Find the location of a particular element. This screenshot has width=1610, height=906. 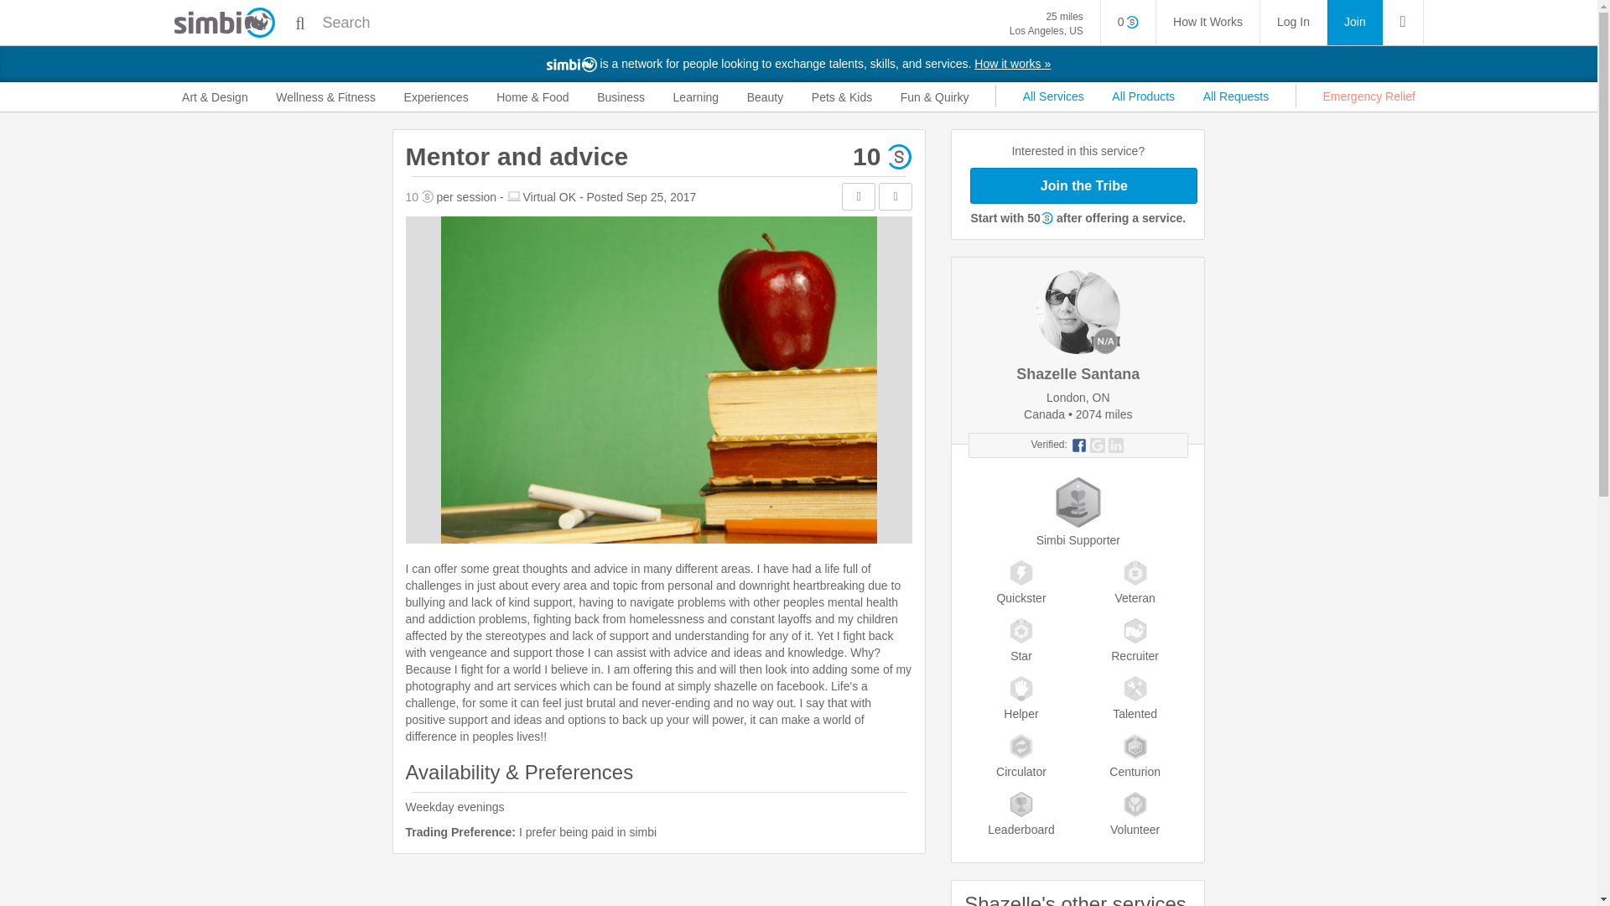

Log In is located at coordinates (1293, 23).